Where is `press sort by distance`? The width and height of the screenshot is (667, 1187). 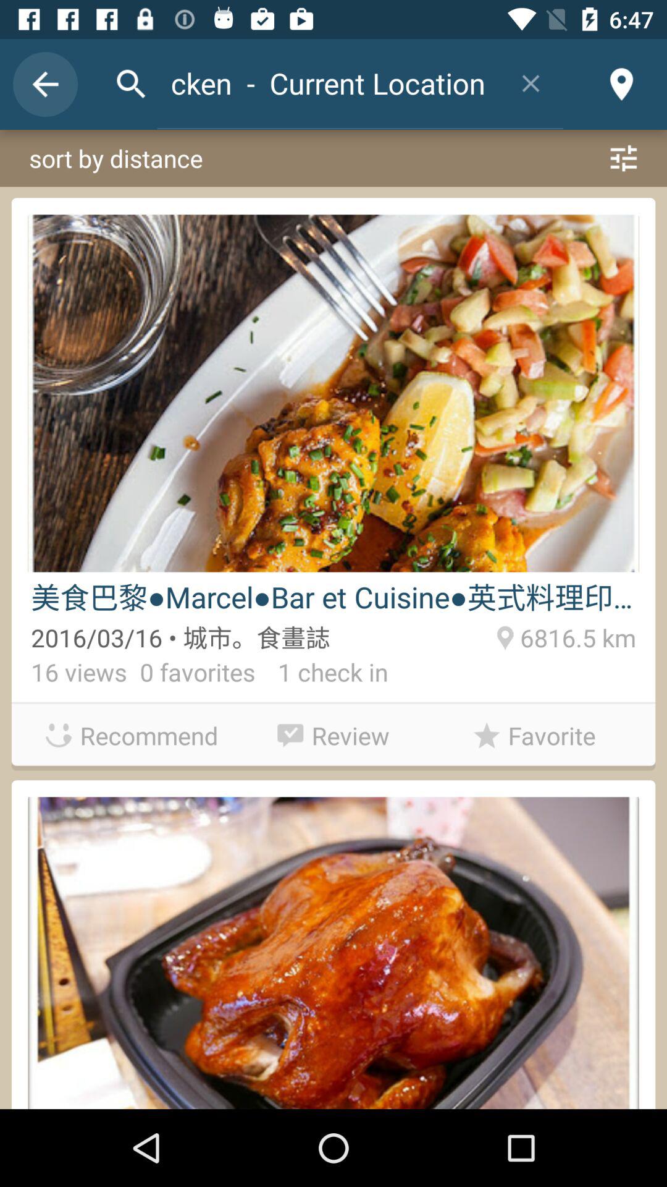 press sort by distance is located at coordinates (333, 158).